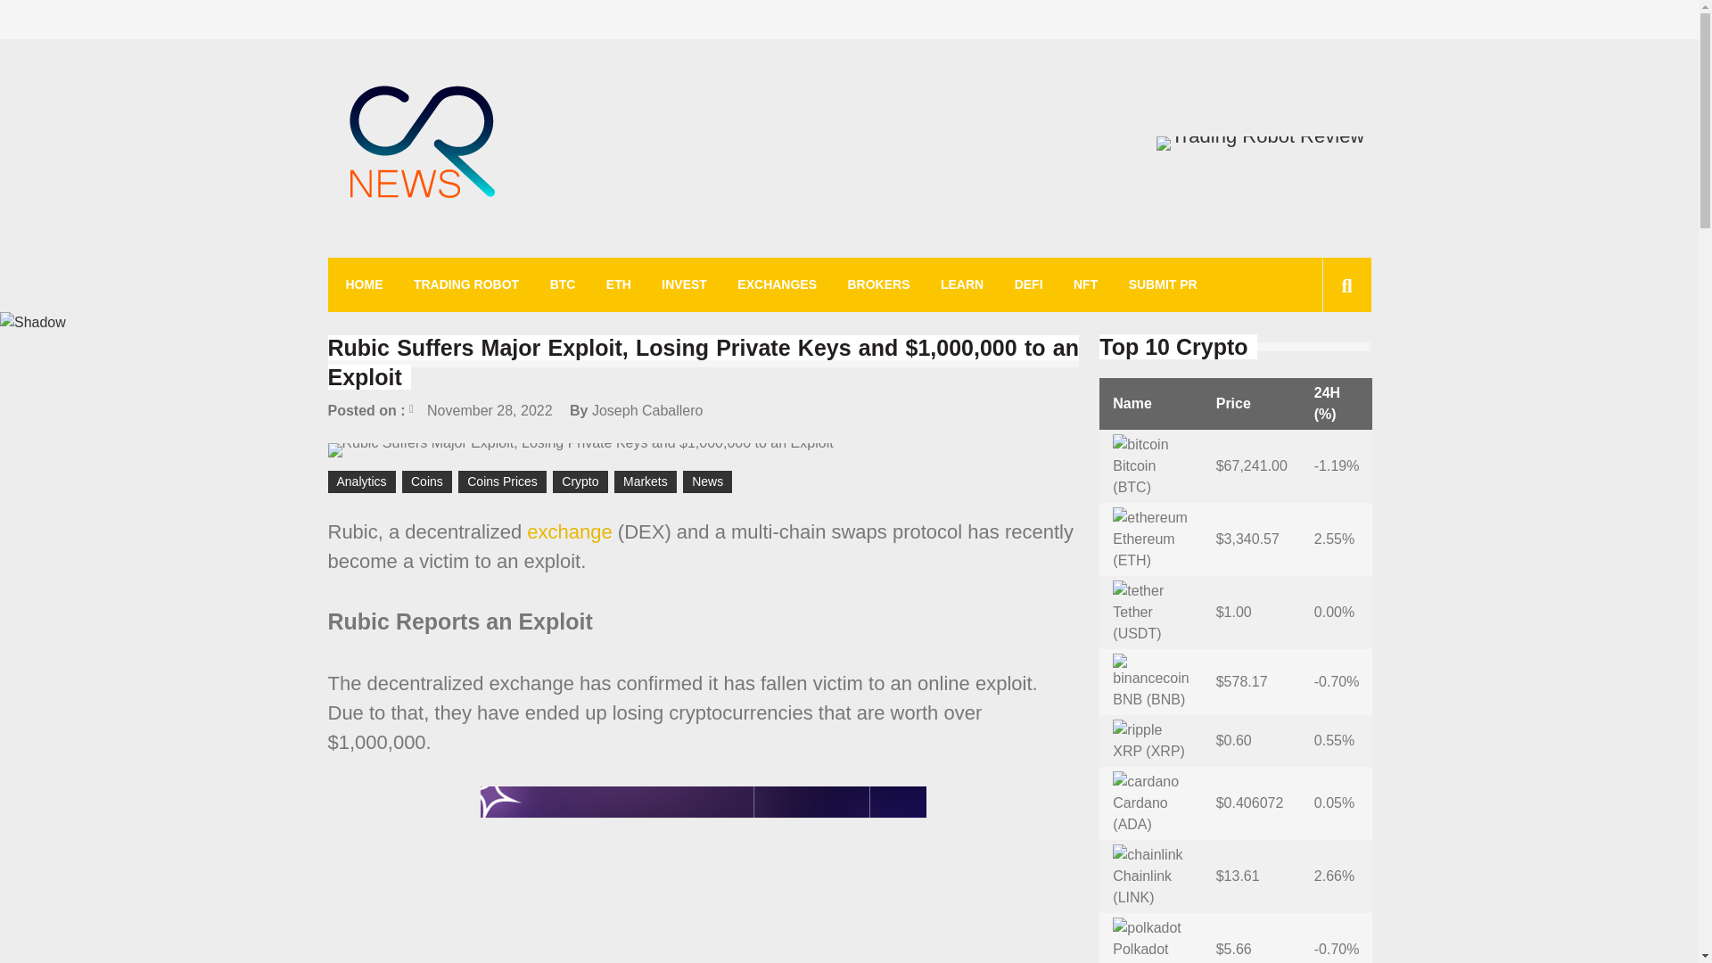 The image size is (1712, 963). Describe the element at coordinates (647, 410) in the screenshot. I see `Joseph Caballero` at that location.